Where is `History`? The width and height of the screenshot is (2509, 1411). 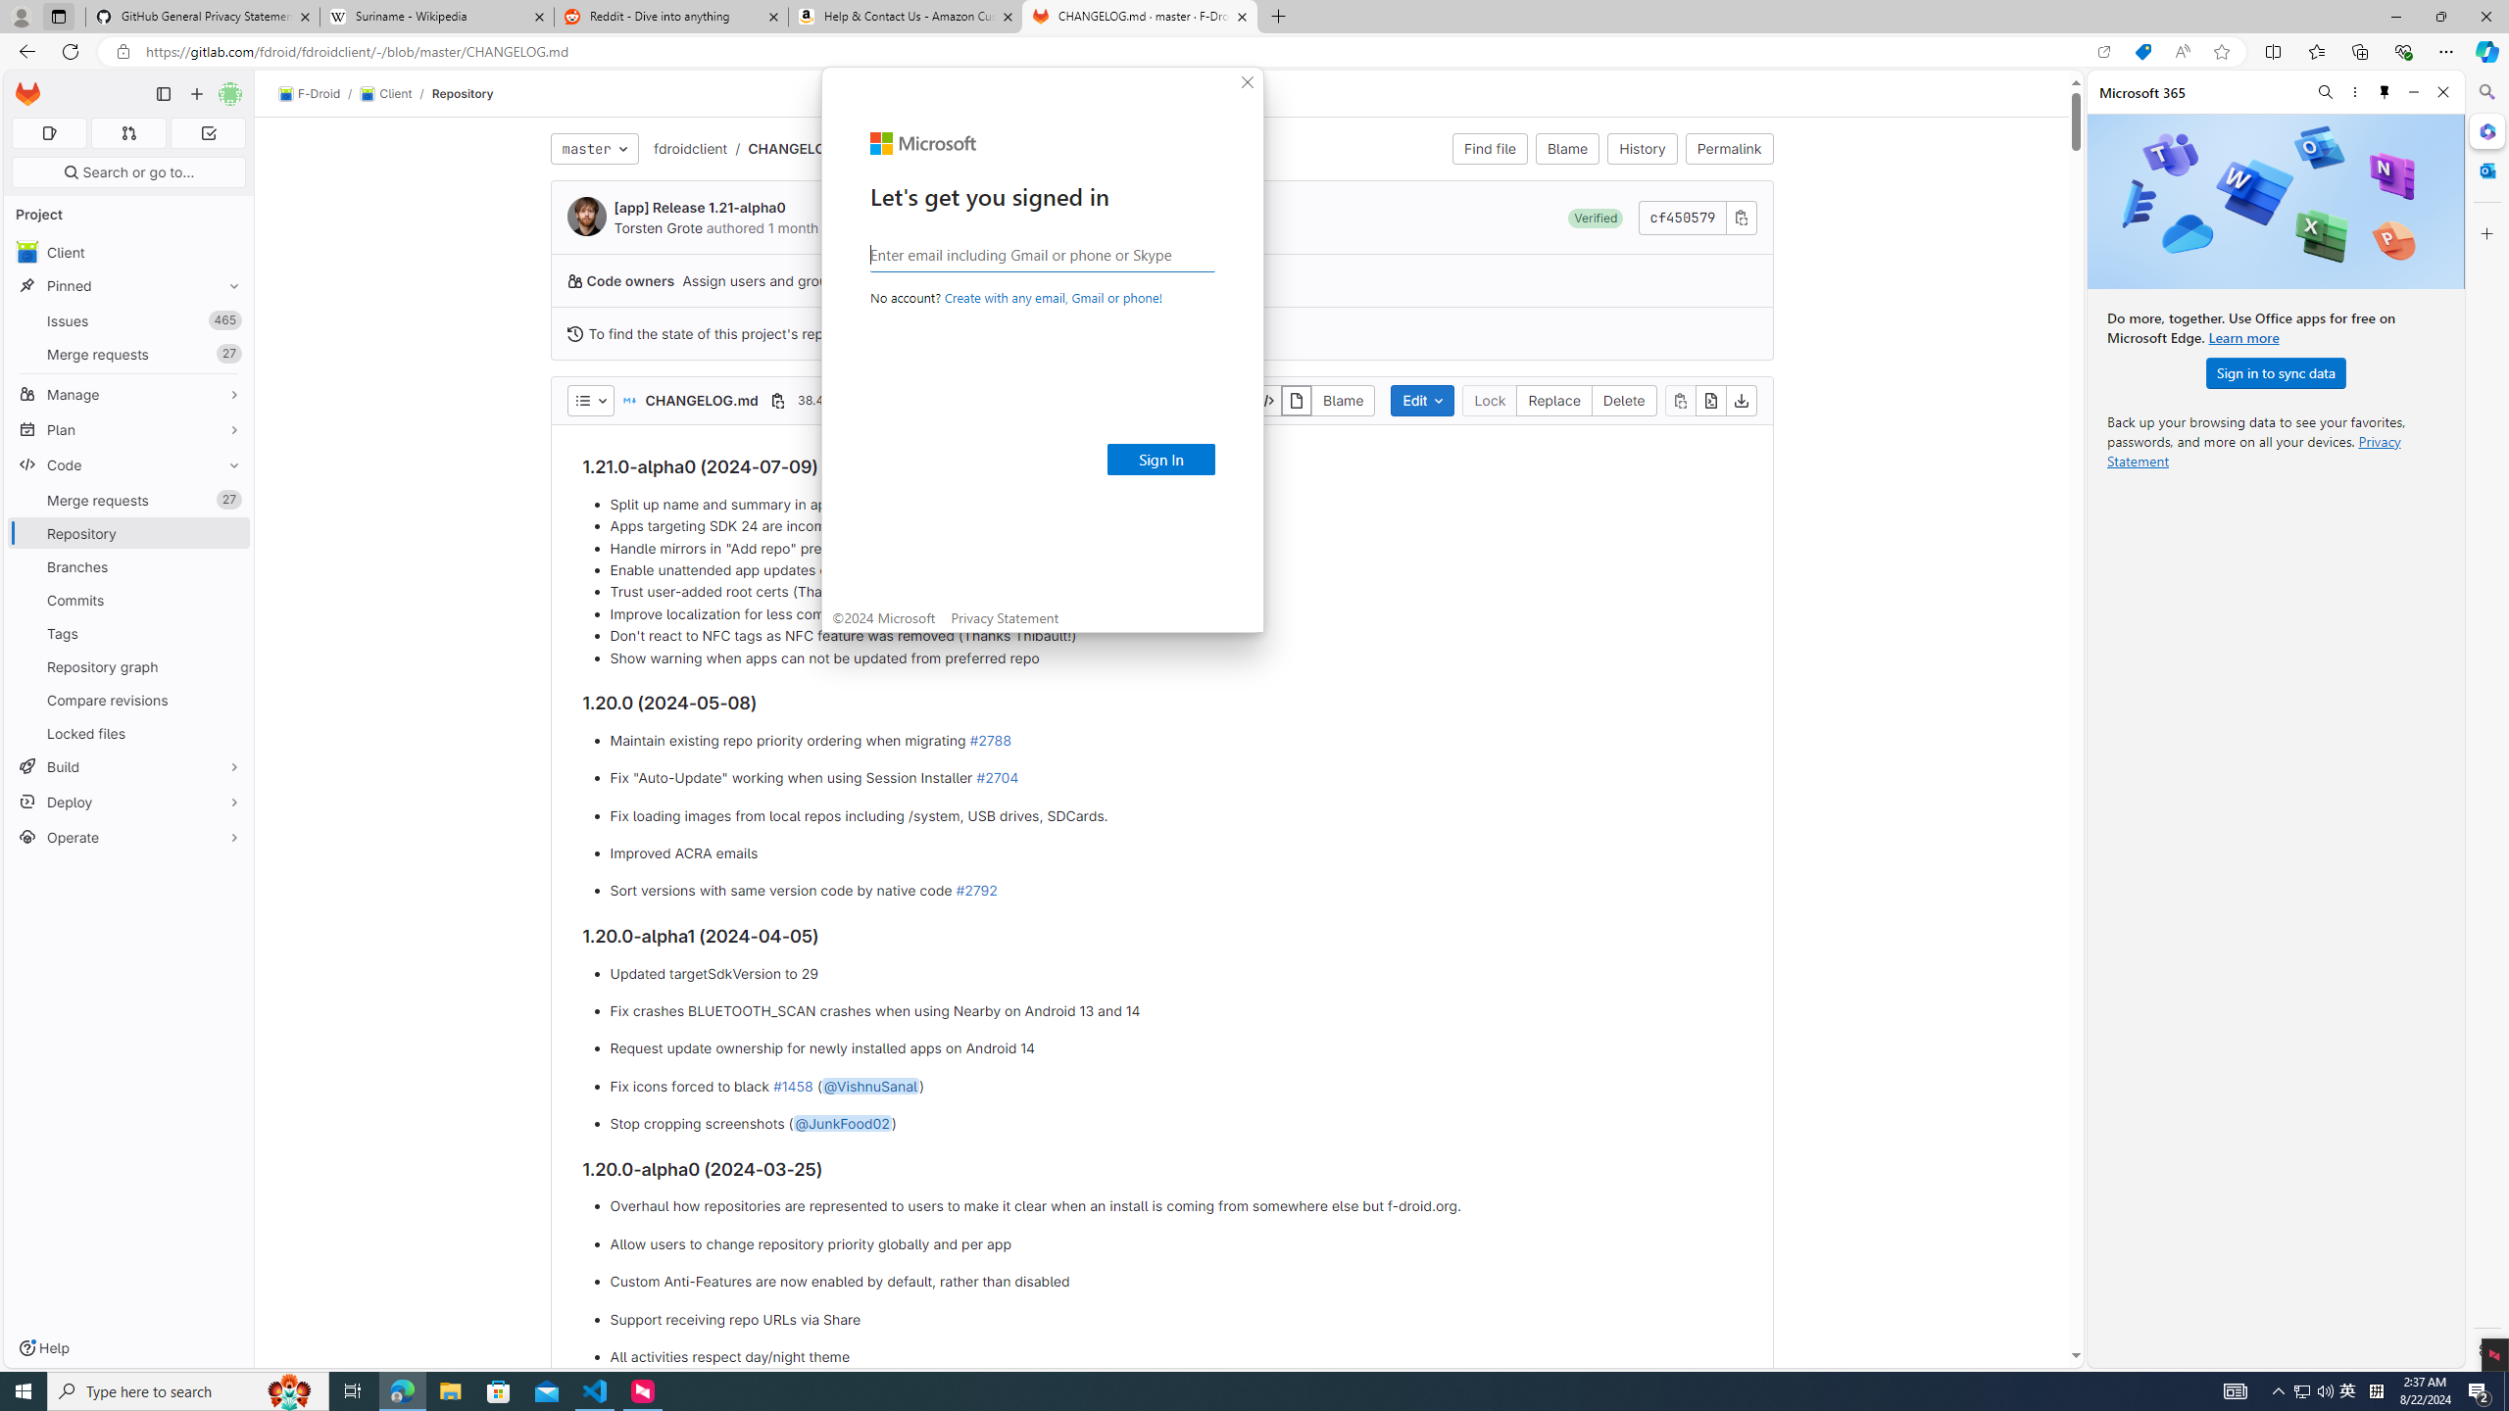 History is located at coordinates (1643, 149).